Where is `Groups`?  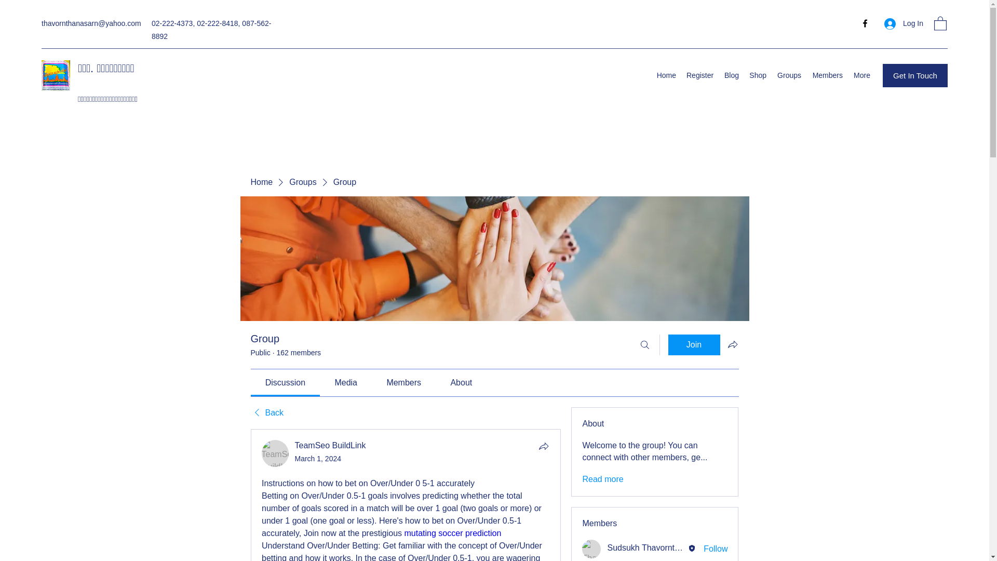
Groups is located at coordinates (789, 75).